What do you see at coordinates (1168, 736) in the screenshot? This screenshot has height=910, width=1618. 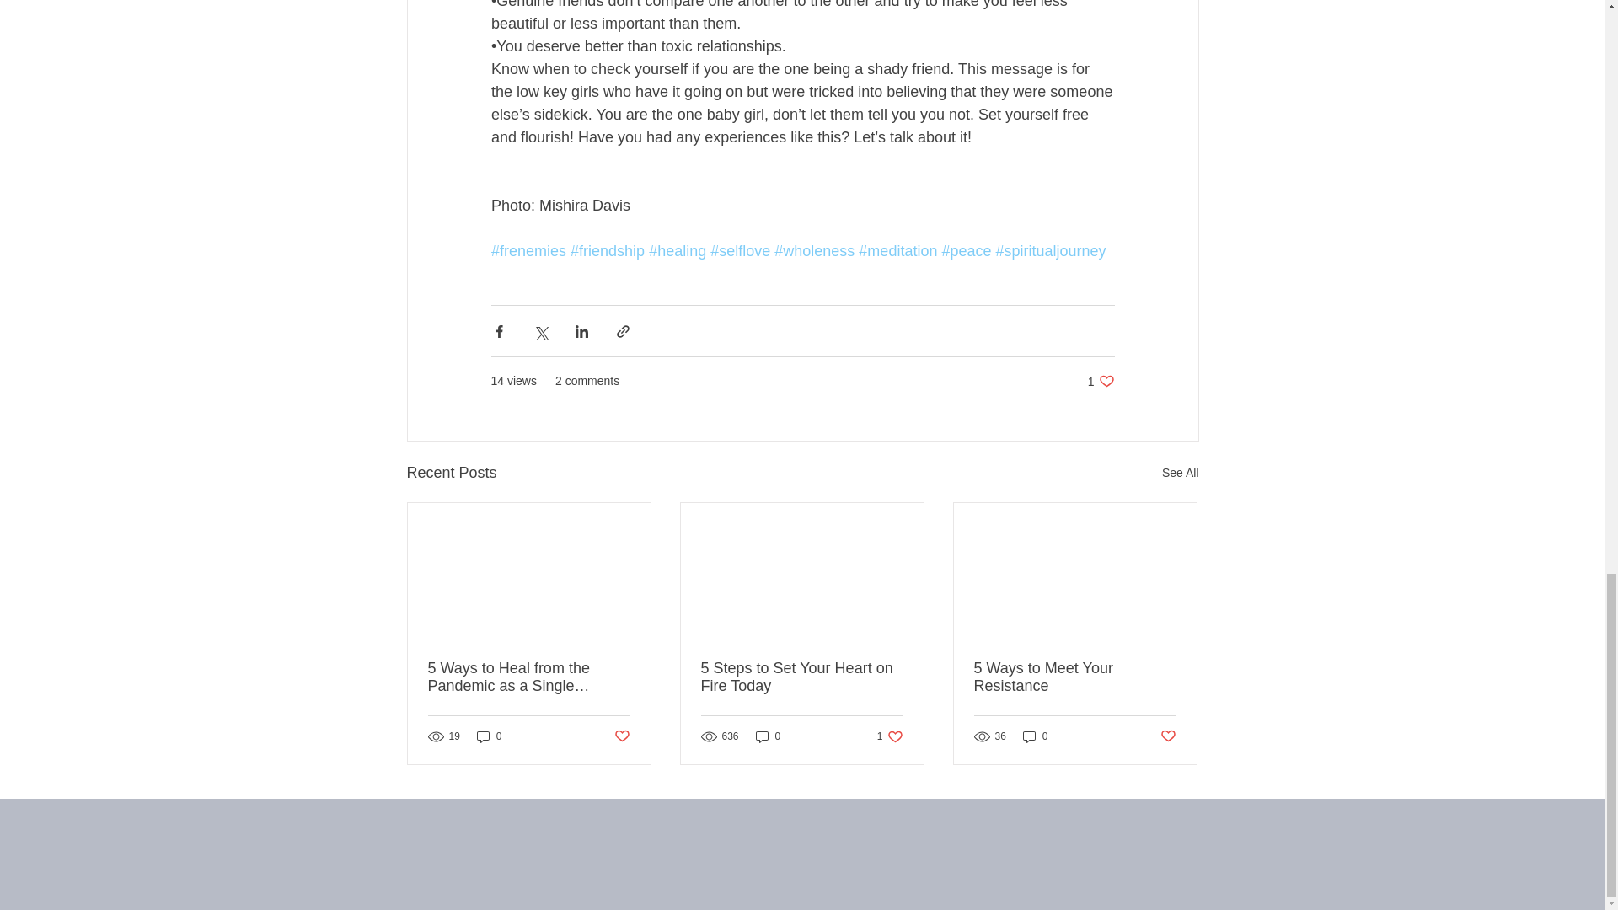 I see `Post not marked as liked` at bounding box center [1168, 736].